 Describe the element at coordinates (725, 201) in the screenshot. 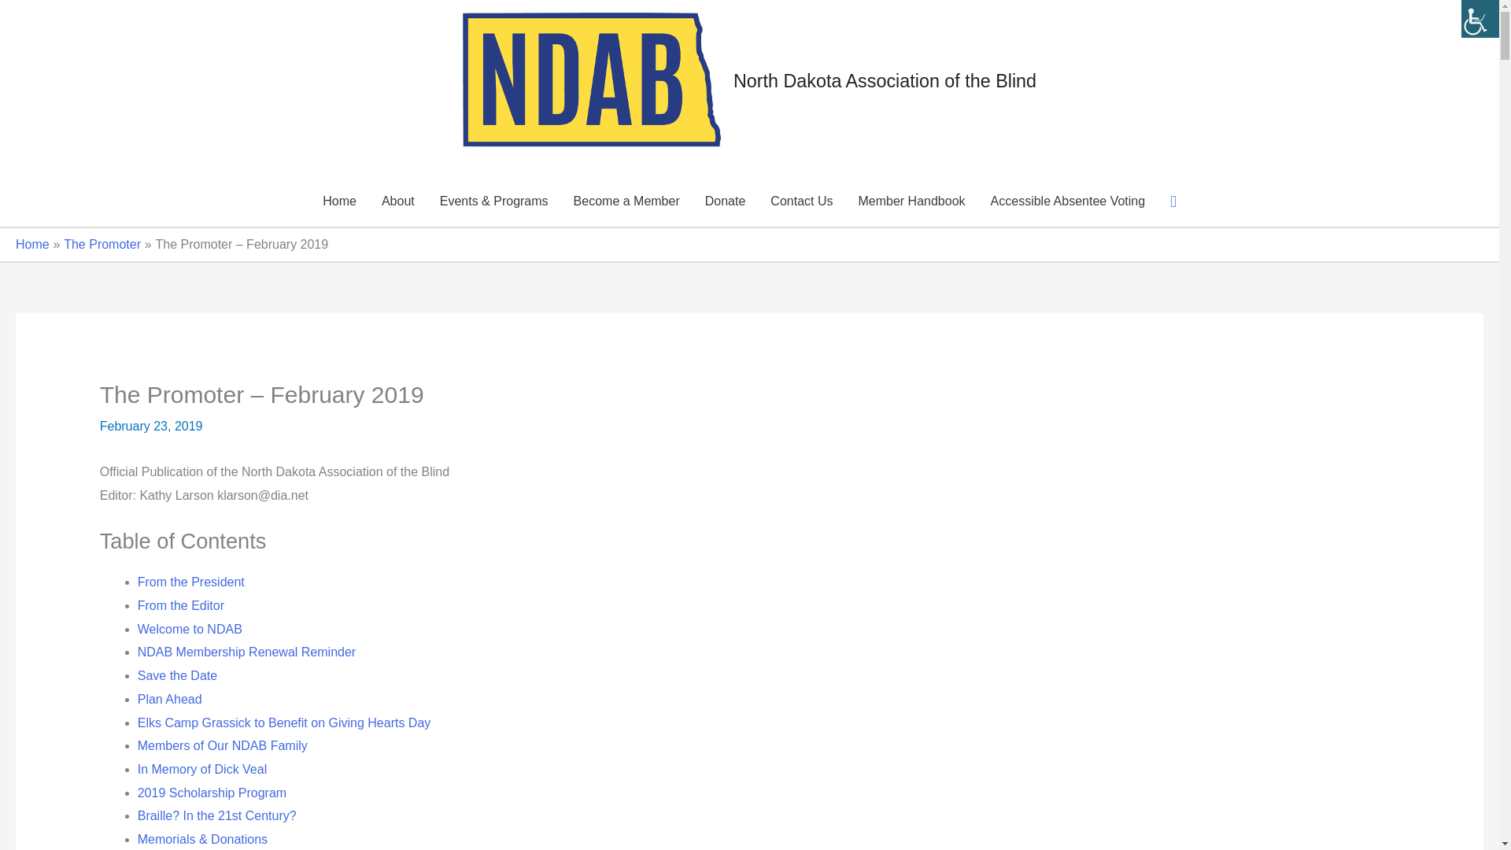

I see `Donate` at that location.